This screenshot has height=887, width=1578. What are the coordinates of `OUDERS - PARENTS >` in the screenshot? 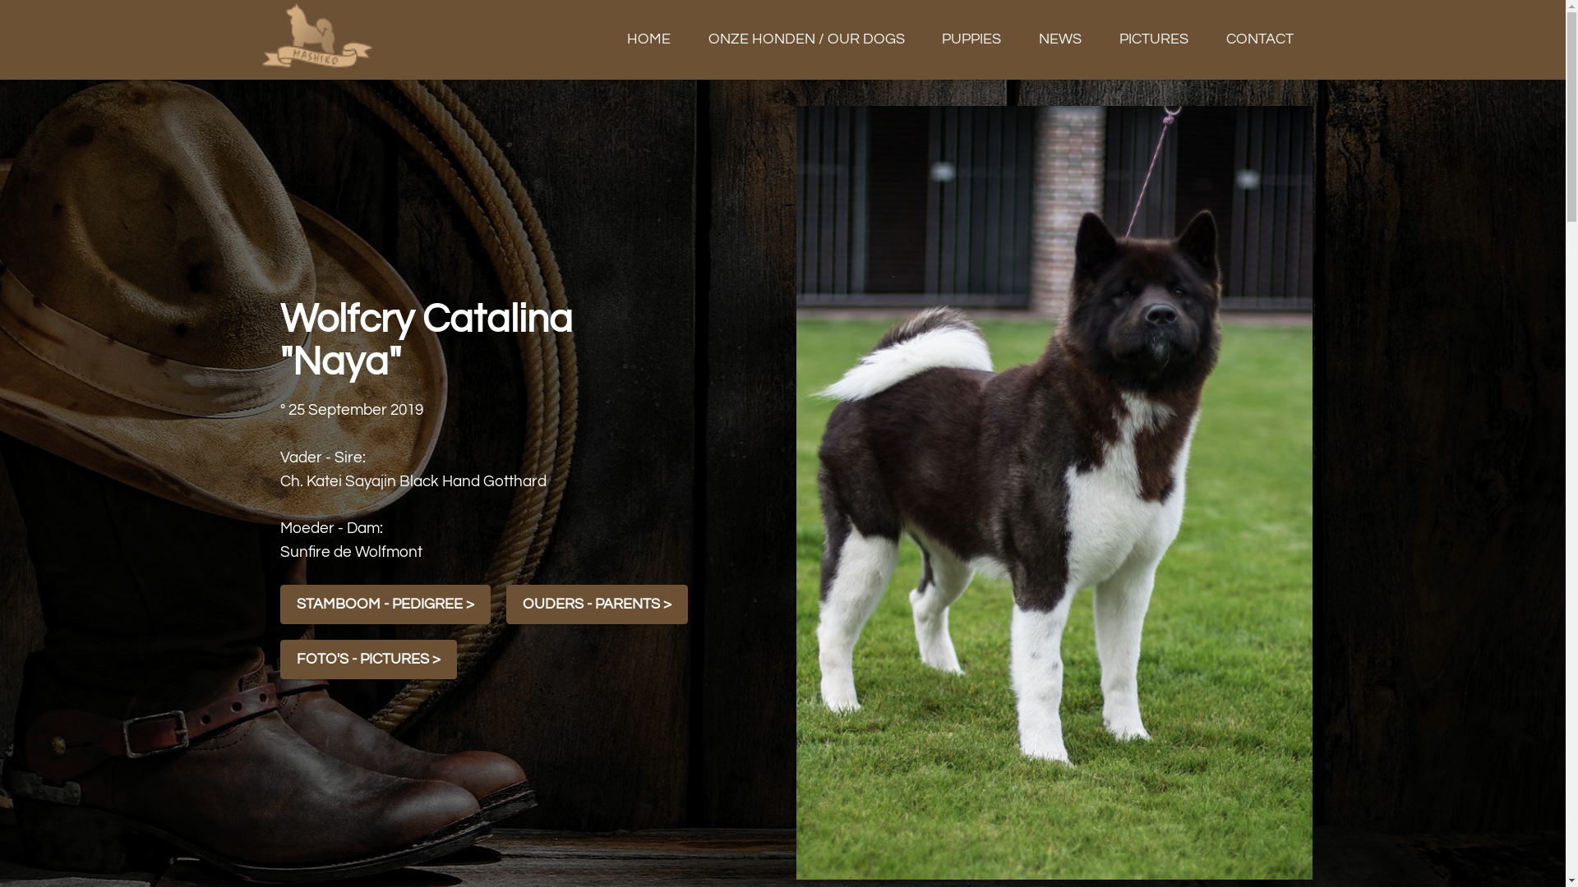 It's located at (597, 604).